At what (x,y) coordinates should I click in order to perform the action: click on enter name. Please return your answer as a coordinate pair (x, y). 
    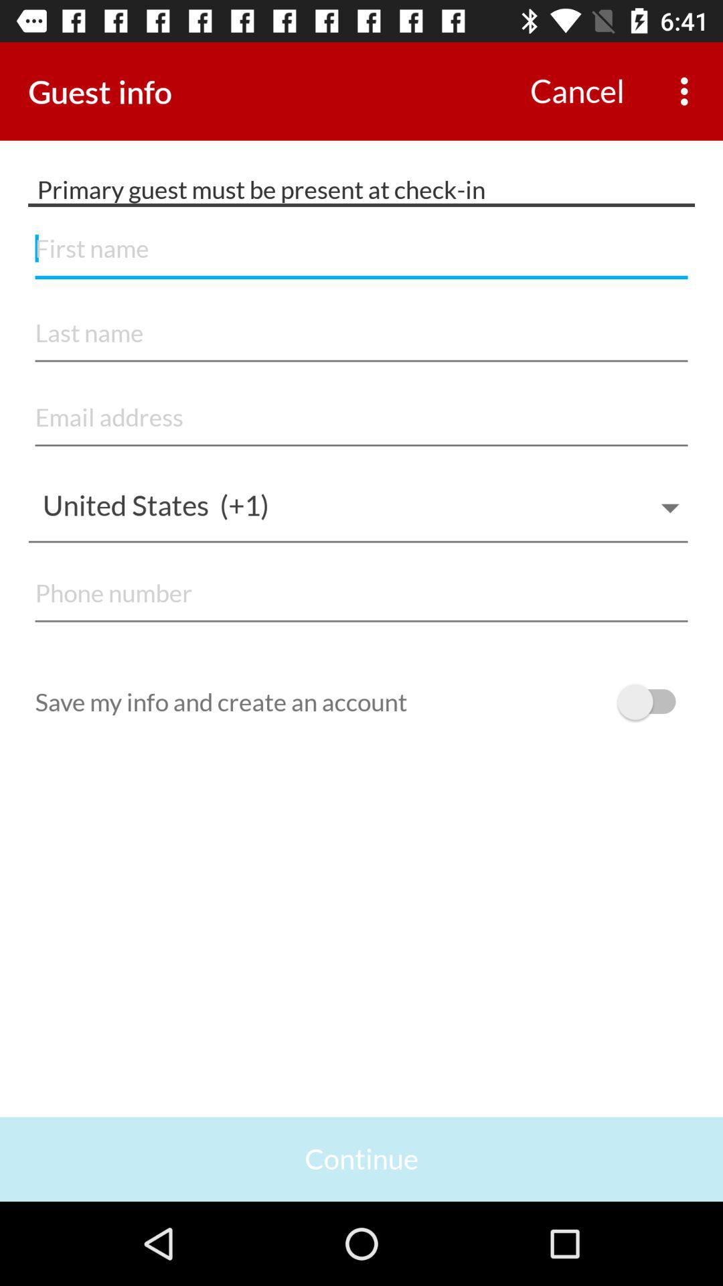
    Looking at the image, I should click on (361, 249).